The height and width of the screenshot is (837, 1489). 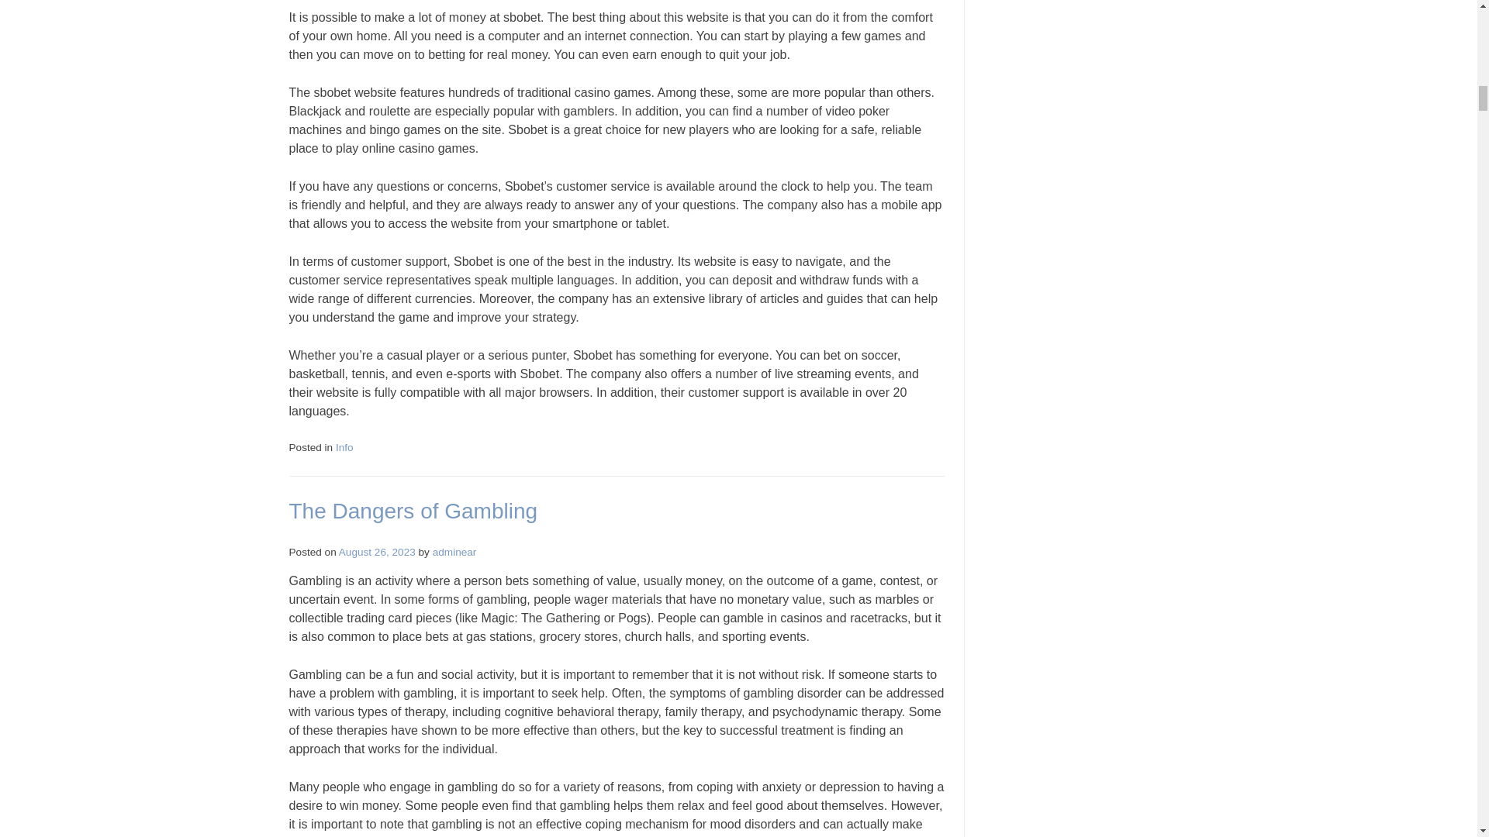 What do you see at coordinates (454, 552) in the screenshot?
I see `adminear` at bounding box center [454, 552].